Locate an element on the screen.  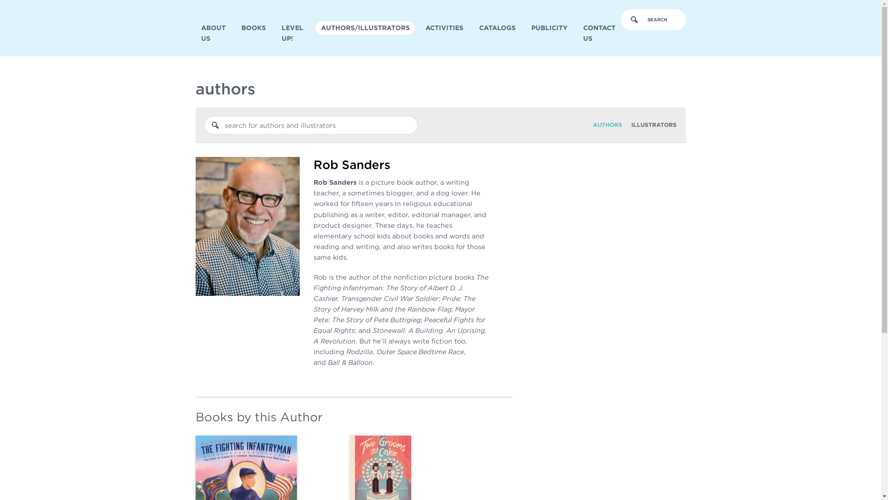
ABOUT US is located at coordinates (213, 33).